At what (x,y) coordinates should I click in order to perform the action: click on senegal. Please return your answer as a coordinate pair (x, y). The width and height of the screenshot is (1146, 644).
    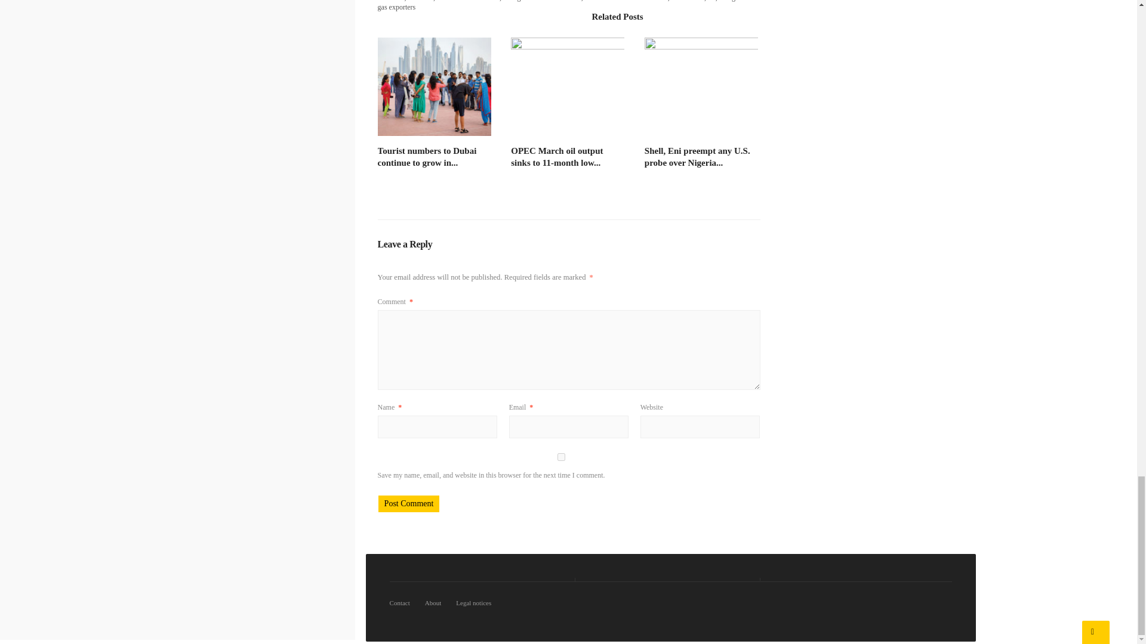
    Looking at the image, I should click on (729, 1).